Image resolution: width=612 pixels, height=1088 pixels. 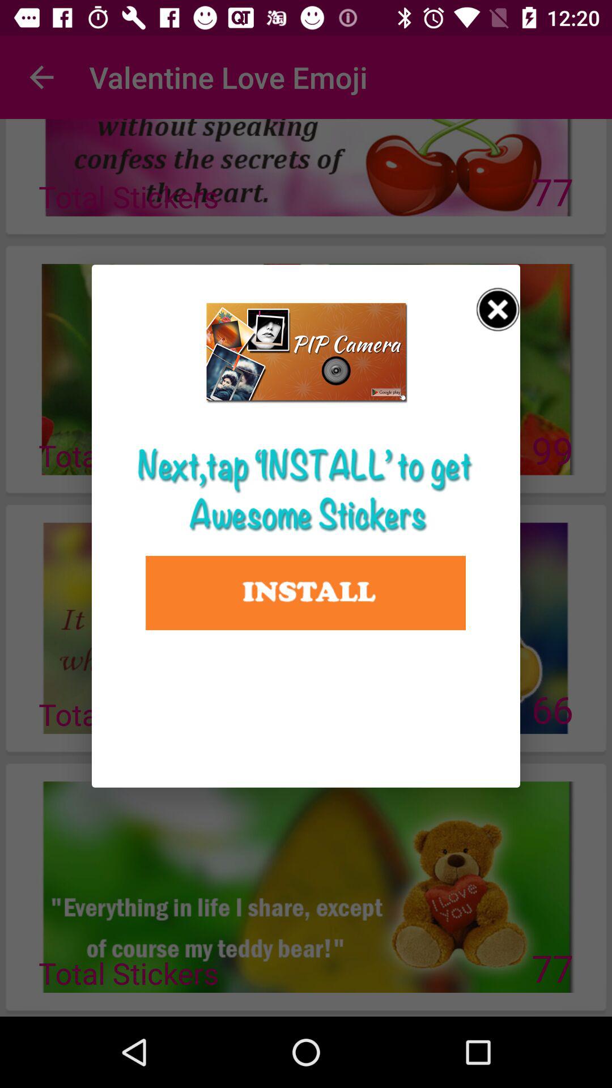 I want to click on toggle close, so click(x=498, y=309).